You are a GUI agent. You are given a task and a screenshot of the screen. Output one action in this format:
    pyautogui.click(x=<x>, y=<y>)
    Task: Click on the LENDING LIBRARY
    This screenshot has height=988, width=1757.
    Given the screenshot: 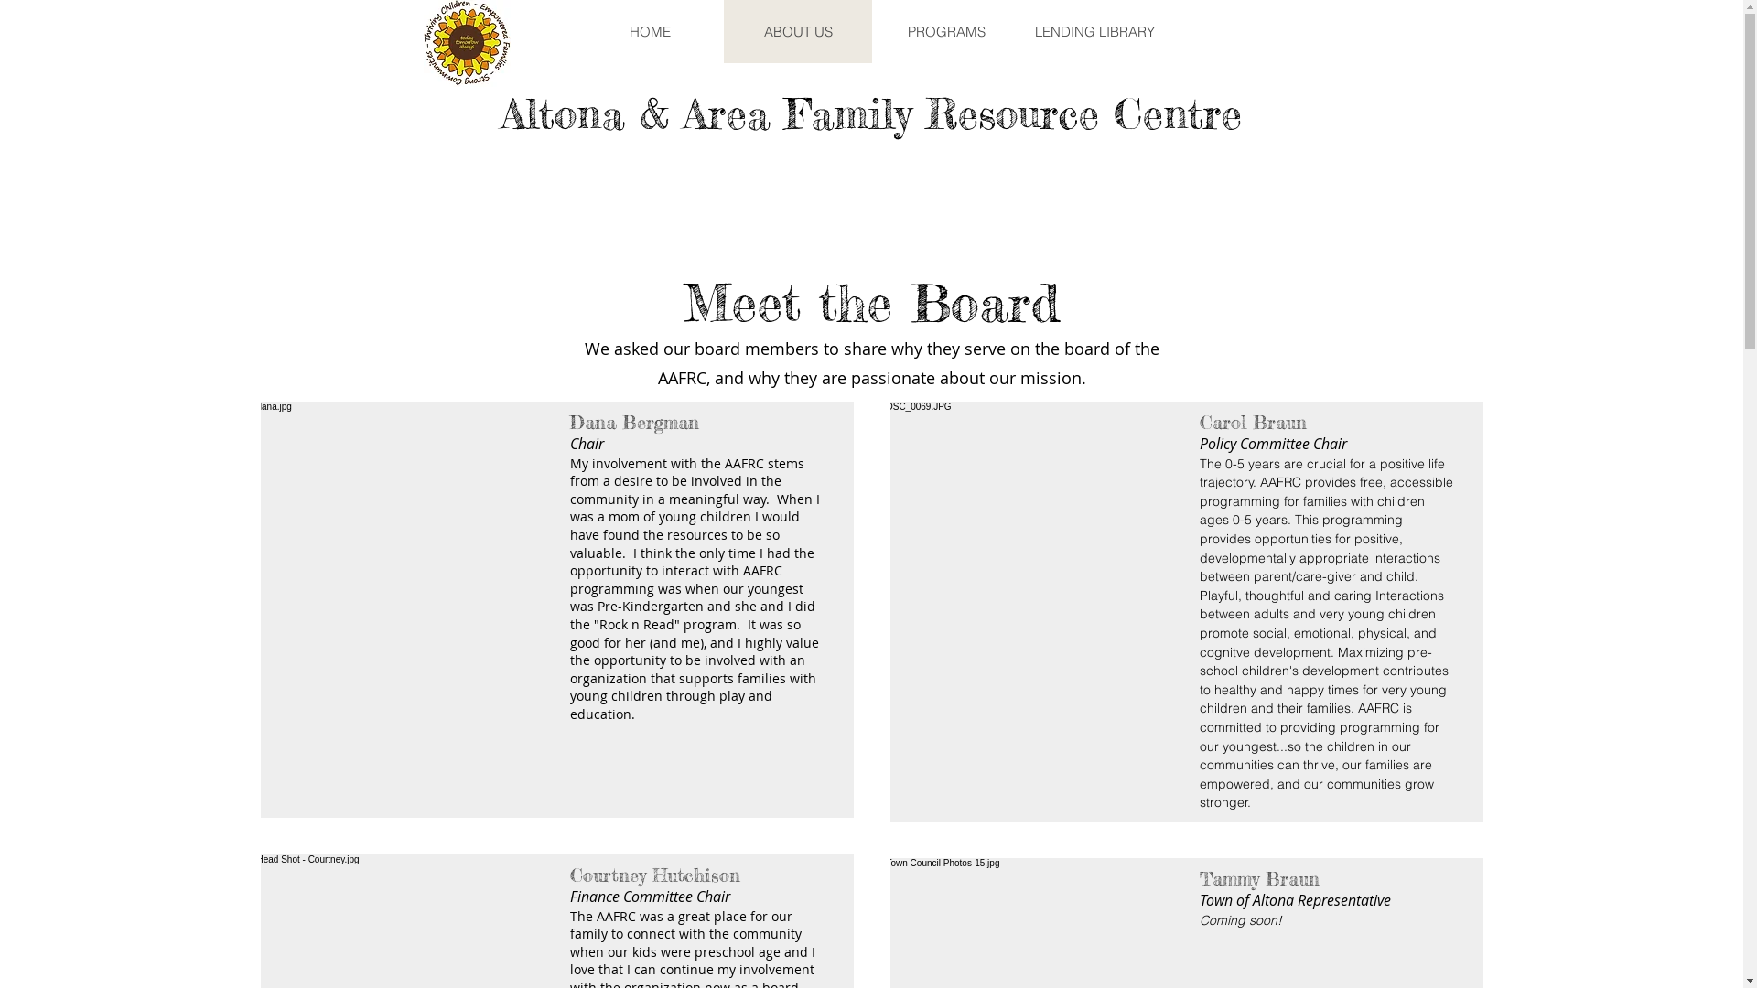 What is the action you would take?
    pyautogui.click(x=1094, y=31)
    